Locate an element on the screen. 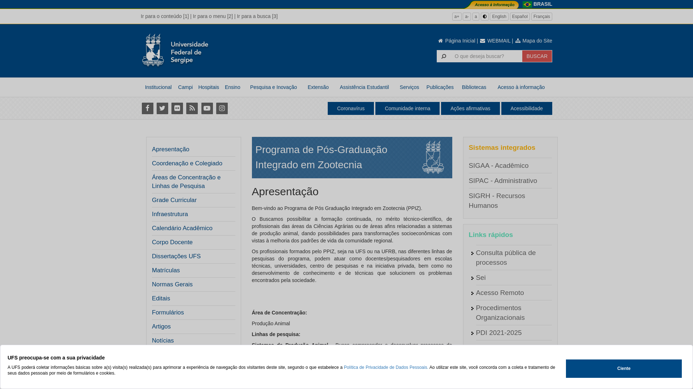  Normas Gerais is located at coordinates (173, 285).